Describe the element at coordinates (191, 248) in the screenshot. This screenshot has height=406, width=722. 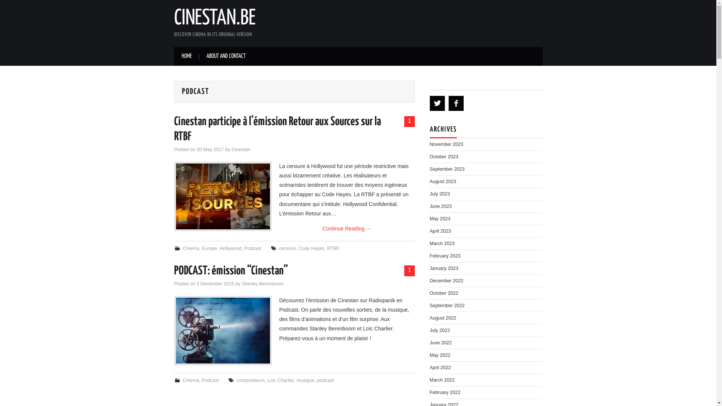
I see `Cinema` at that location.